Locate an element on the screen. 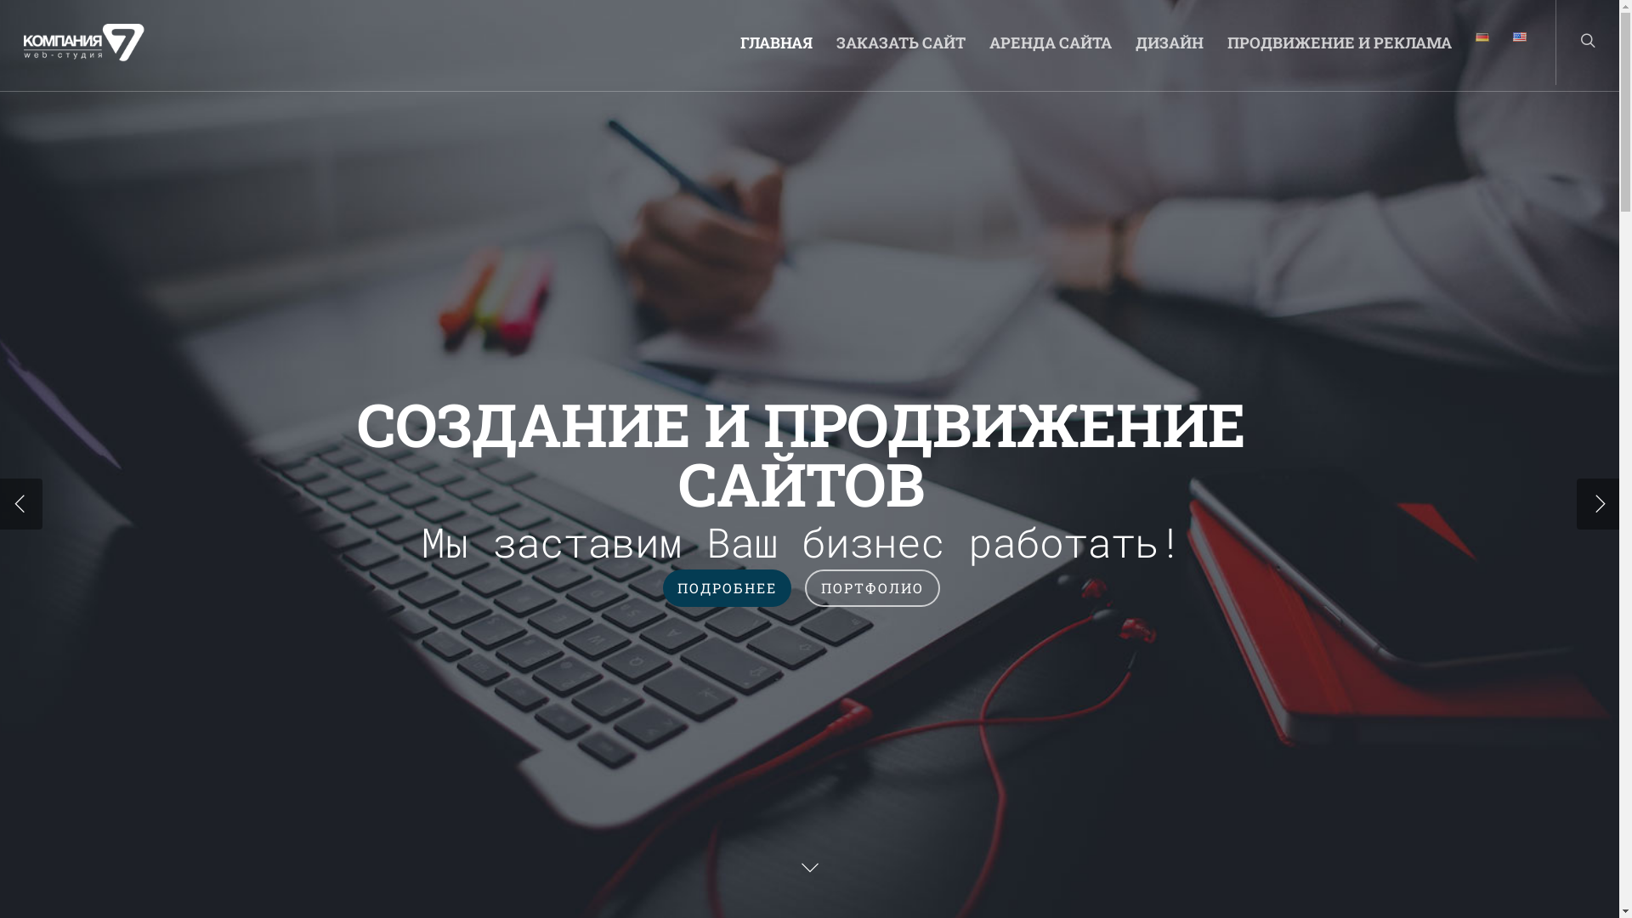 This screenshot has width=1632, height=918. English is located at coordinates (1520, 37).